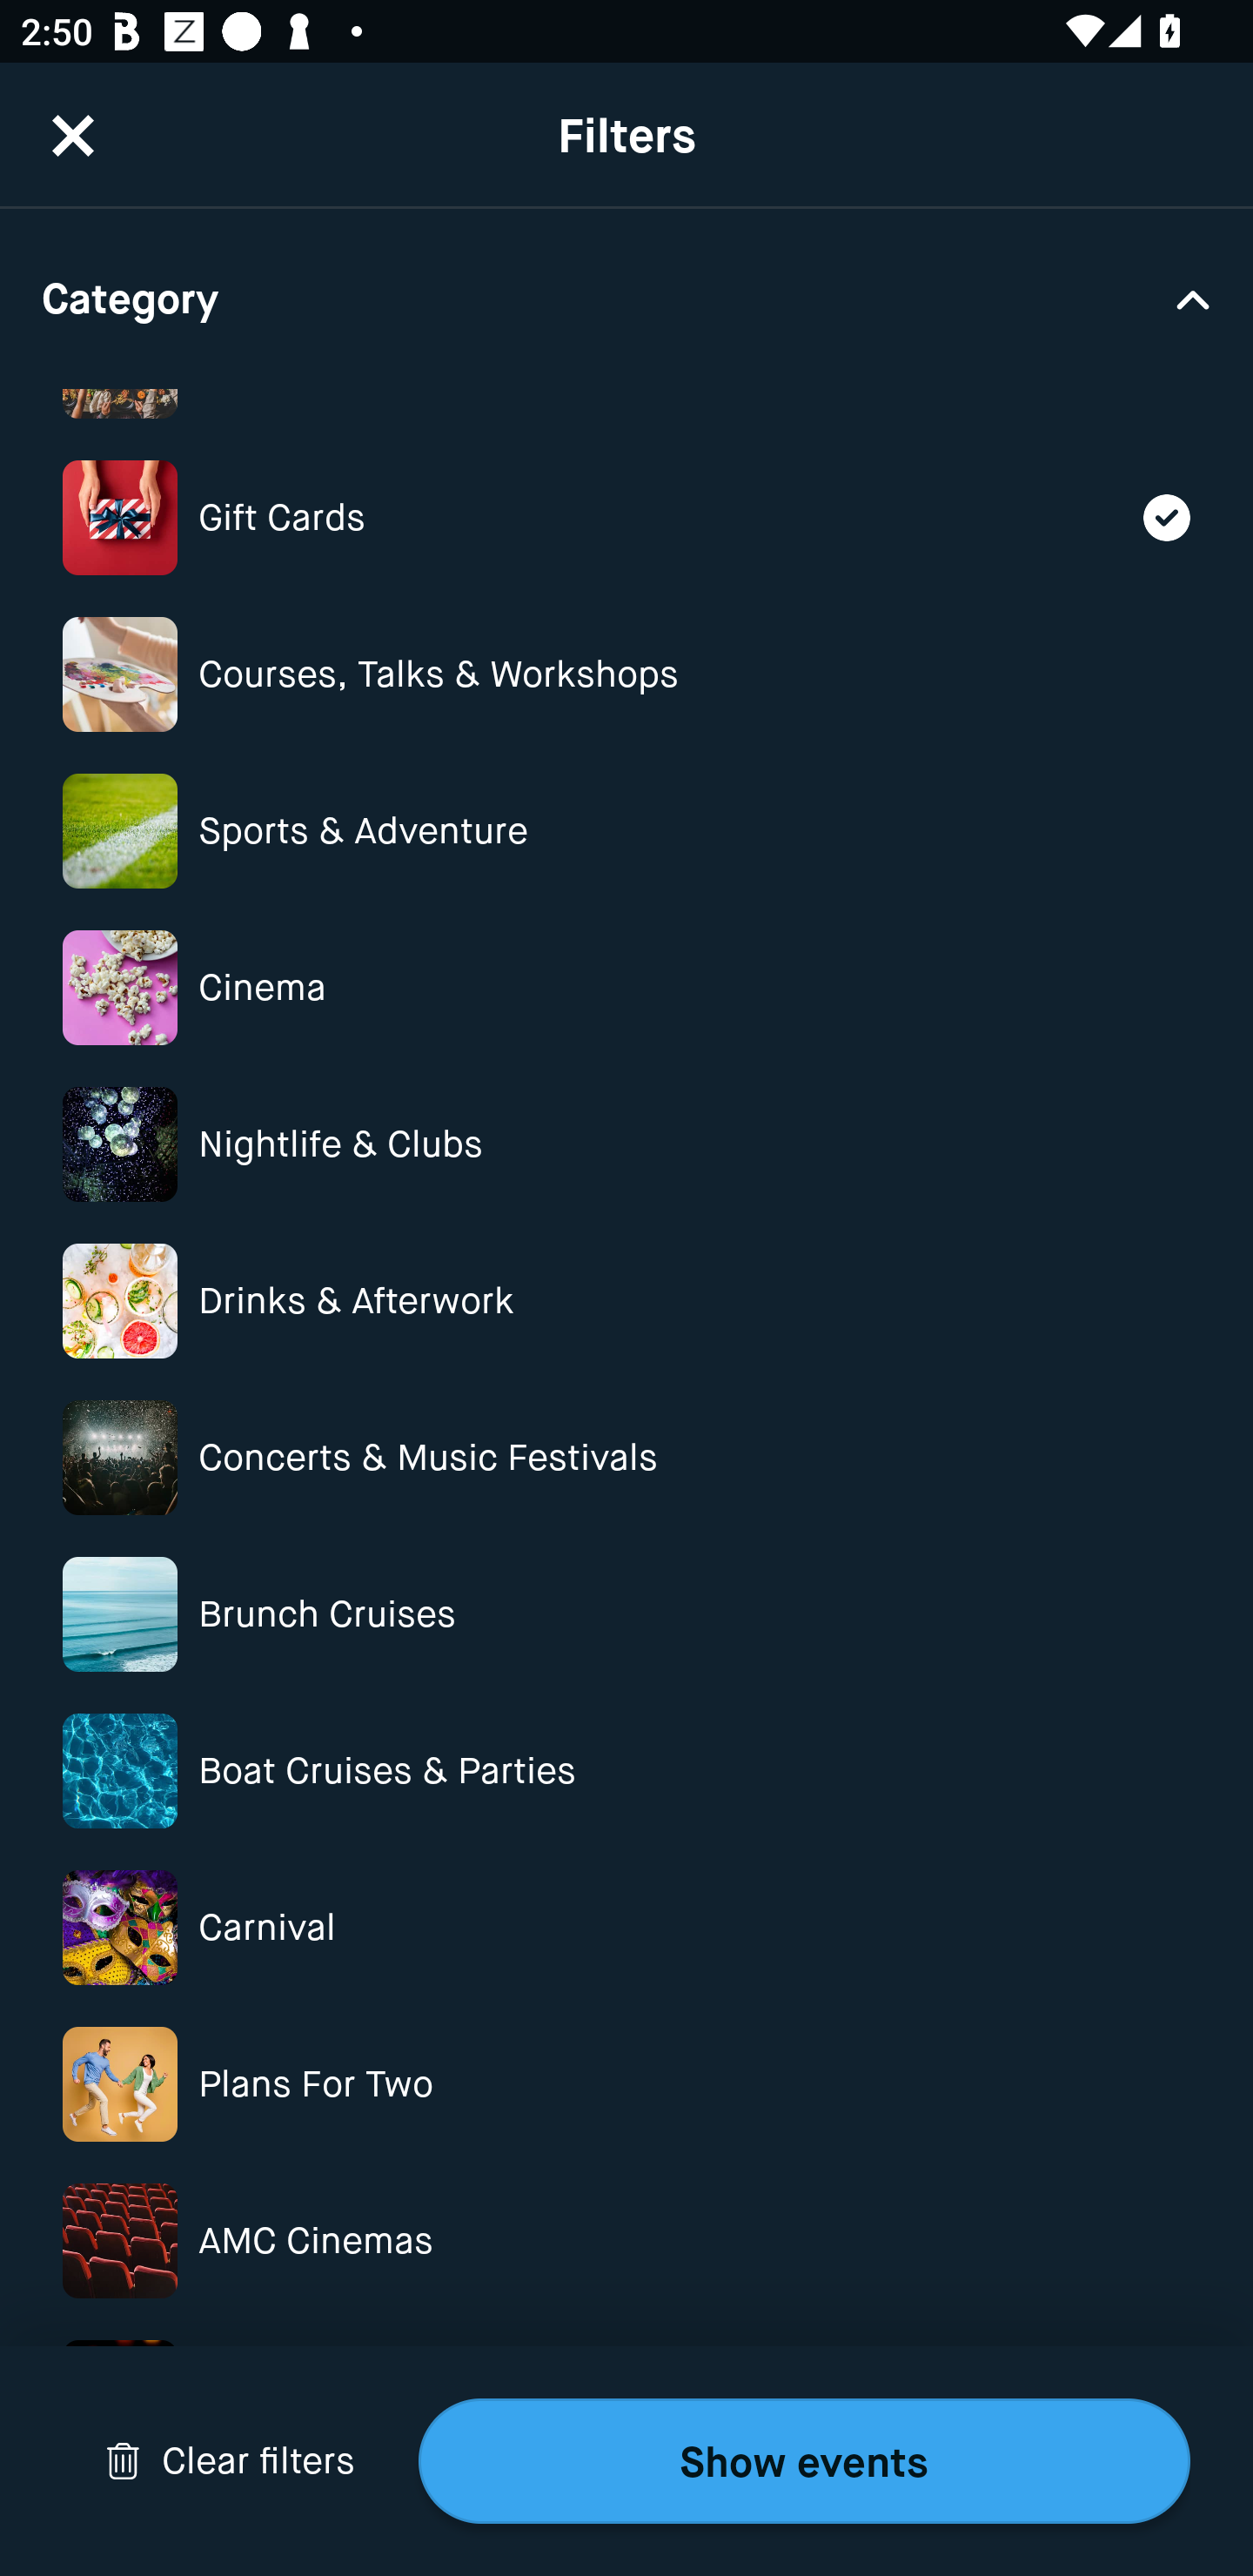  What do you see at coordinates (626, 2241) in the screenshot?
I see `Category Image AMC Cinemas` at bounding box center [626, 2241].